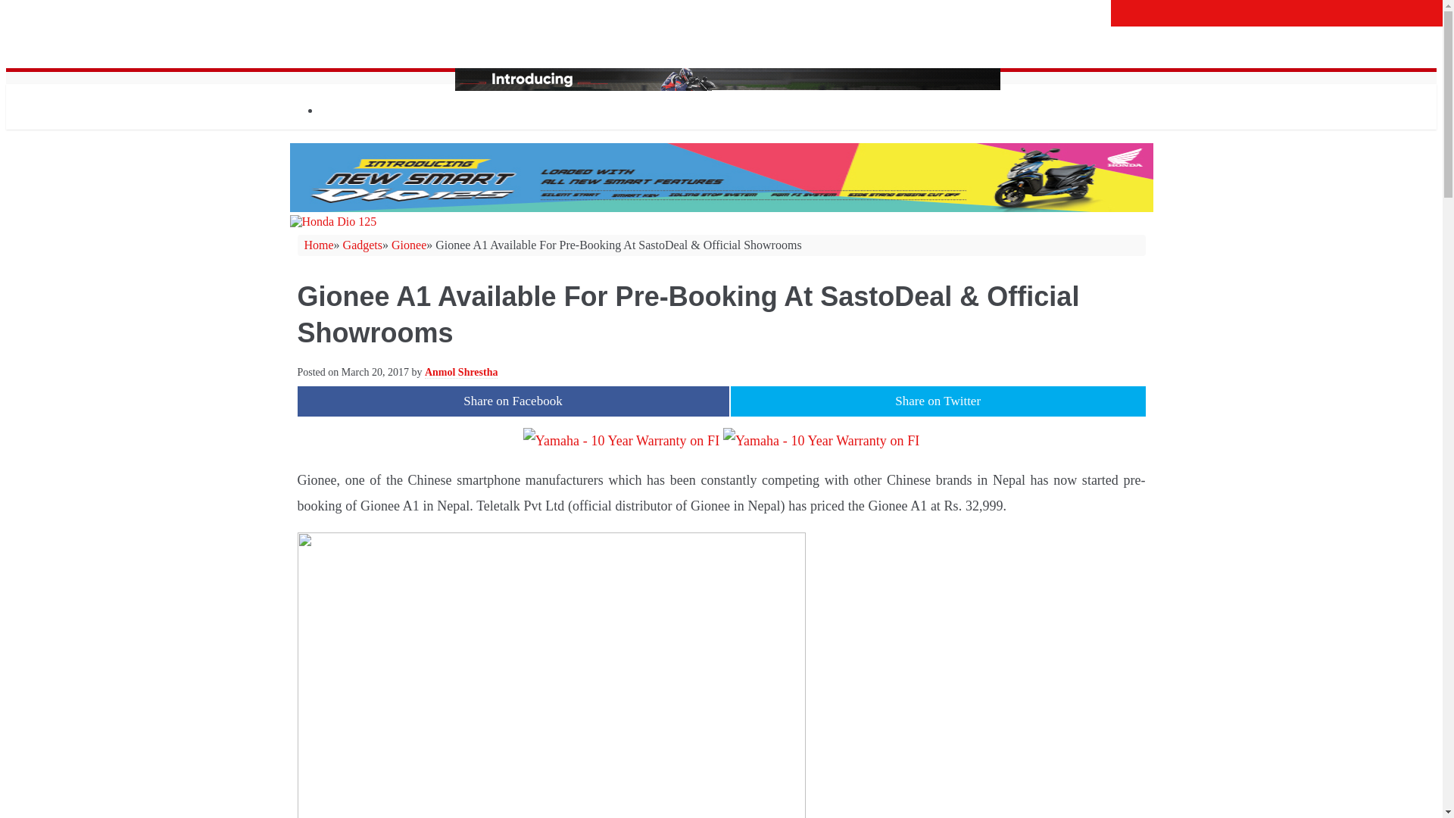  What do you see at coordinates (408, 245) in the screenshot?
I see `Go to the Gionee category archives.` at bounding box center [408, 245].